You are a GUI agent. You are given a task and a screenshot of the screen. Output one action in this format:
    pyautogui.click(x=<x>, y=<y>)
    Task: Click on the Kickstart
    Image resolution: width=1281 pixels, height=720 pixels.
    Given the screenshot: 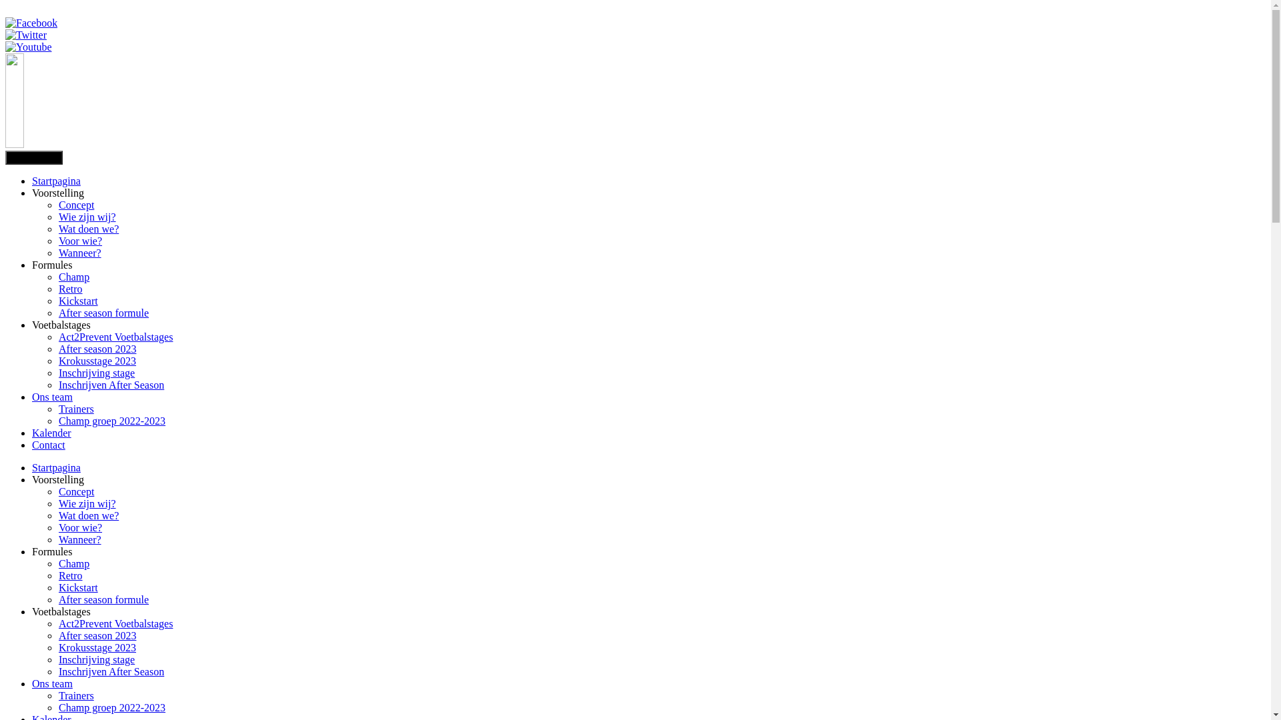 What is the action you would take?
    pyautogui.click(x=79, y=301)
    